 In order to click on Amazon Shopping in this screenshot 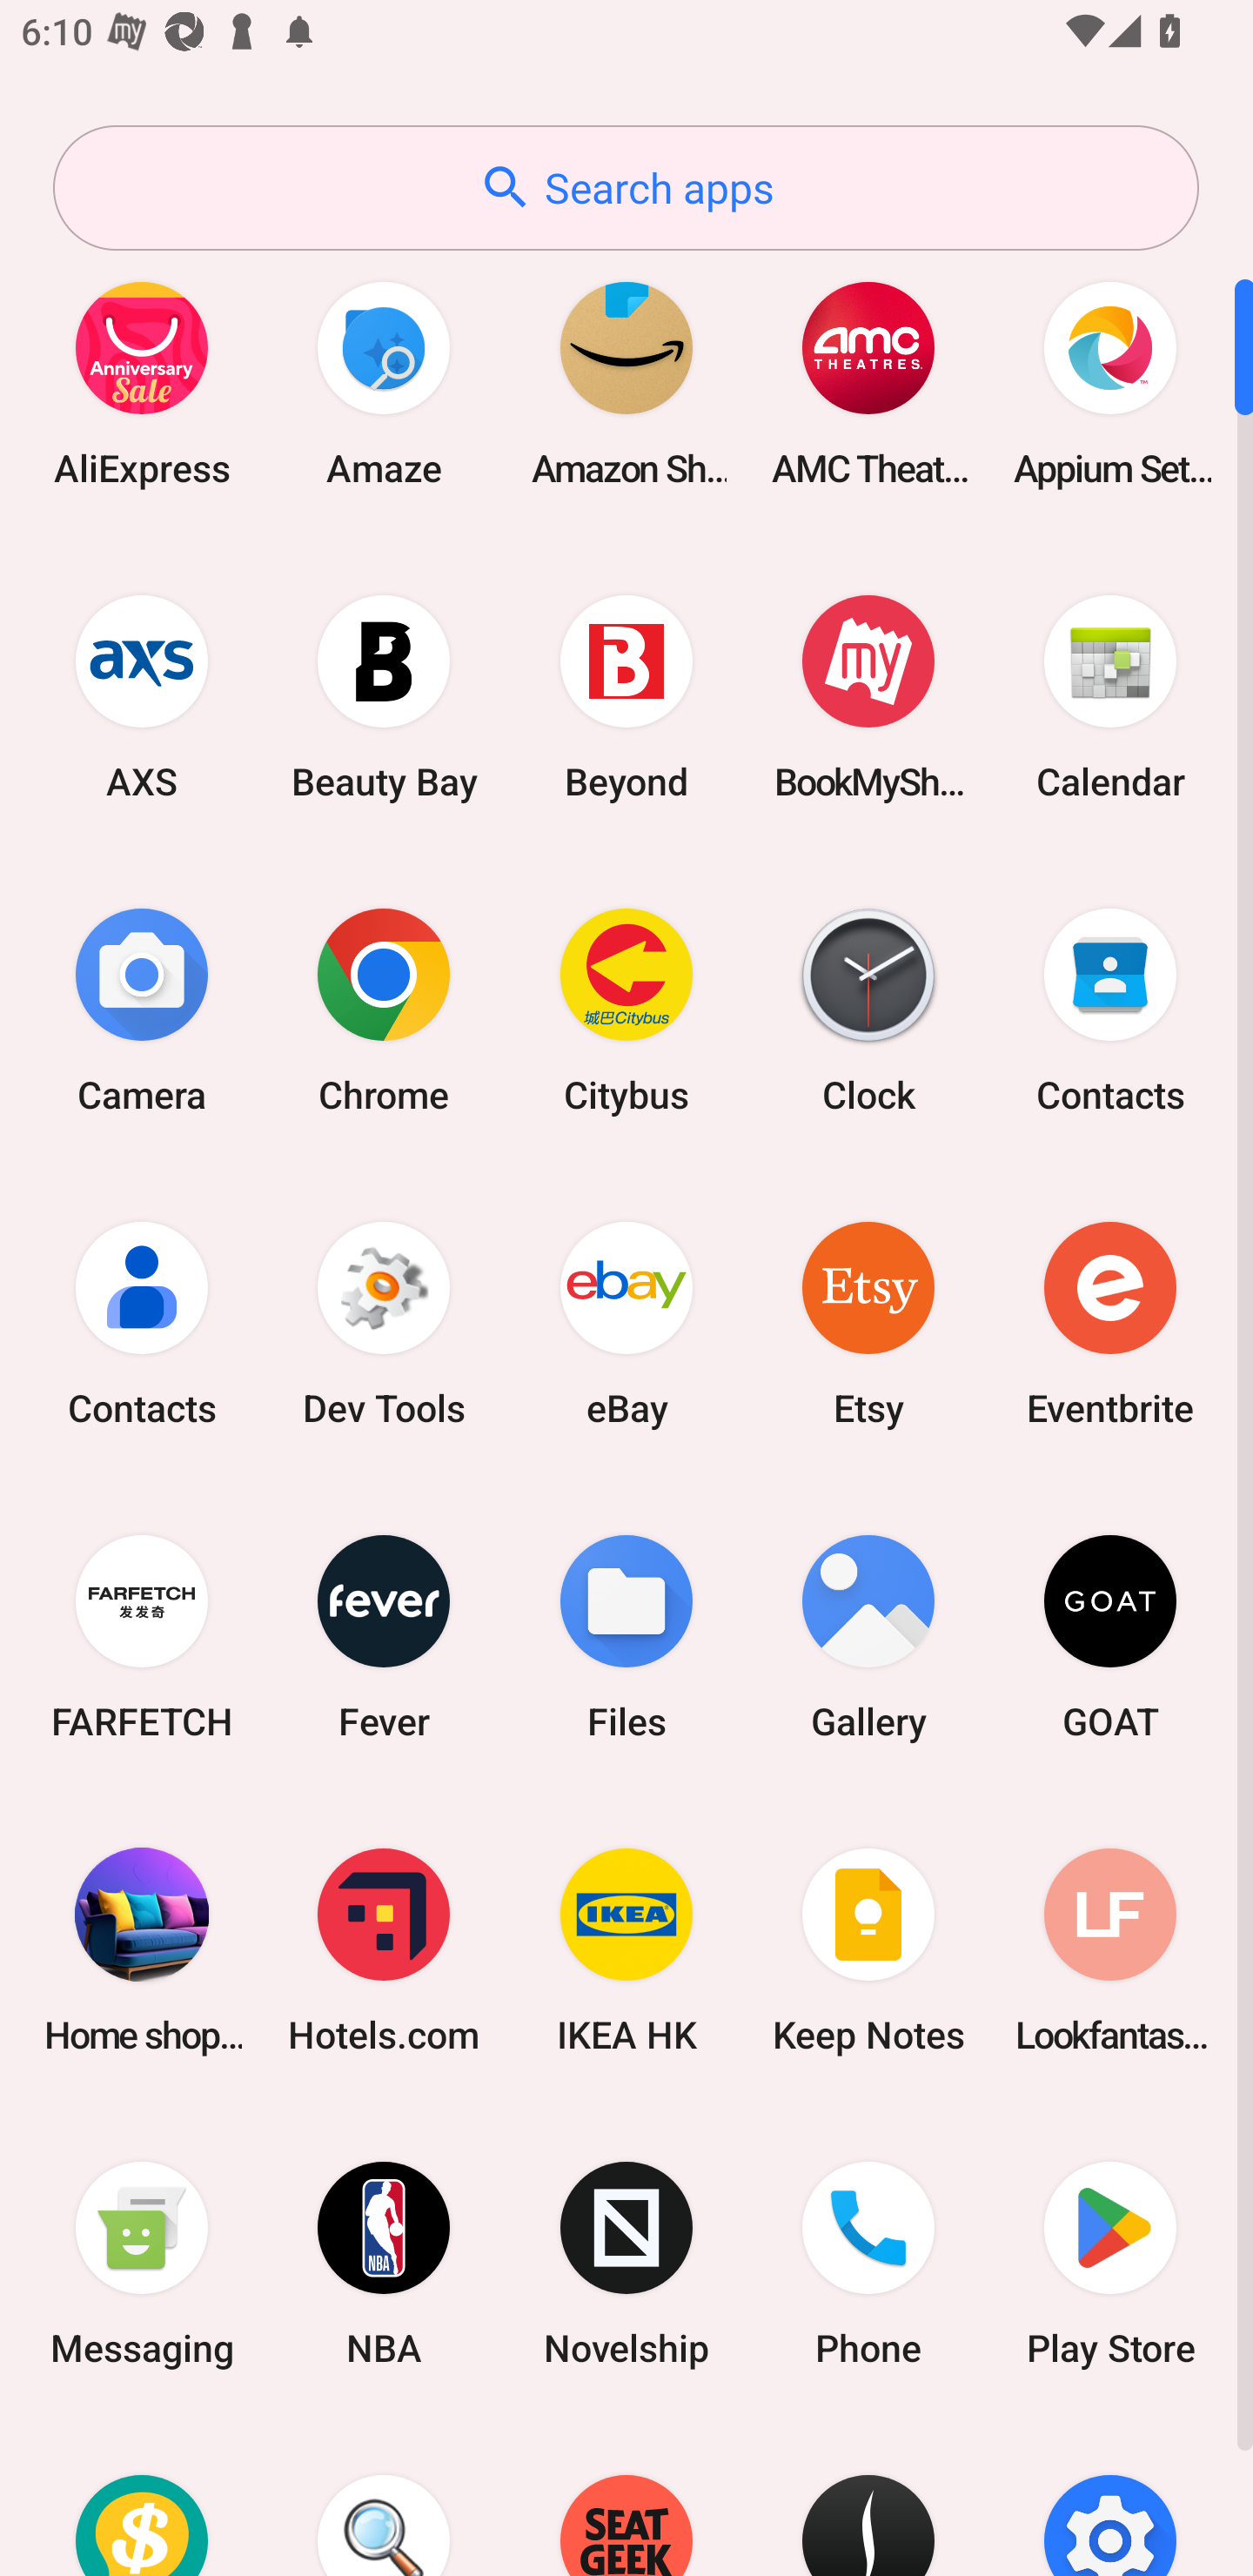, I will do `click(626, 383)`.